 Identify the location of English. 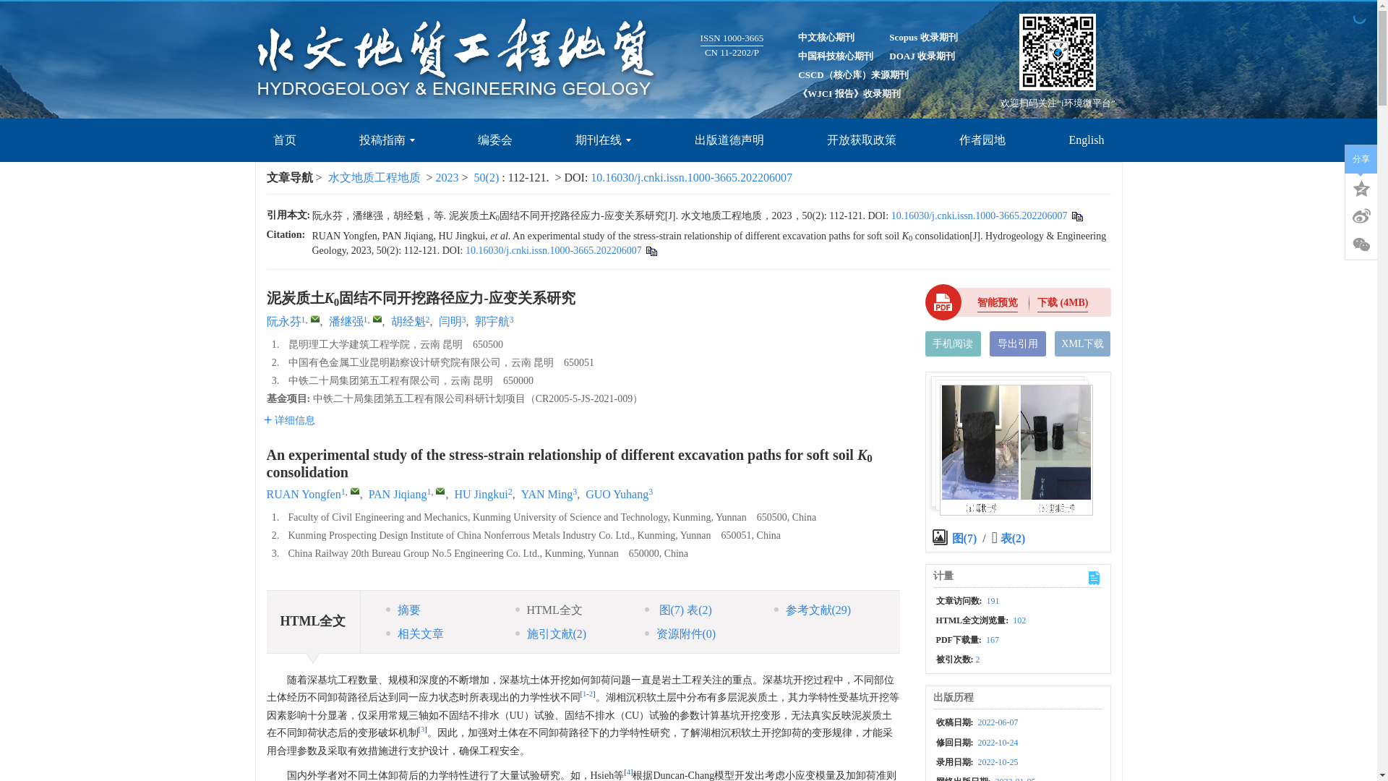
(1087, 140).